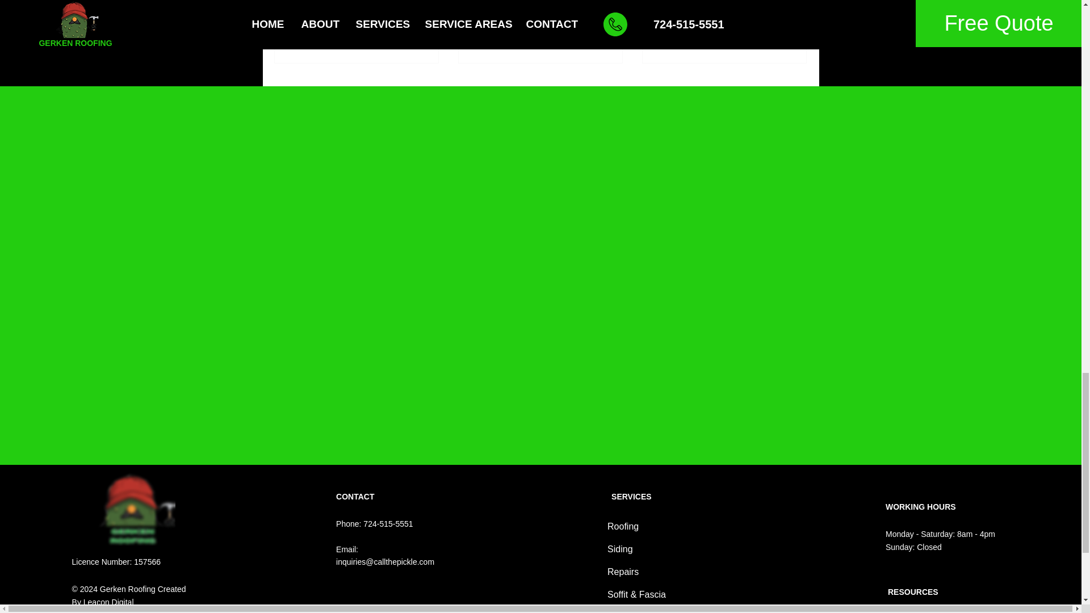  What do you see at coordinates (661, 44) in the screenshot?
I see `Winter Roof Maintenance Tips` at bounding box center [661, 44].